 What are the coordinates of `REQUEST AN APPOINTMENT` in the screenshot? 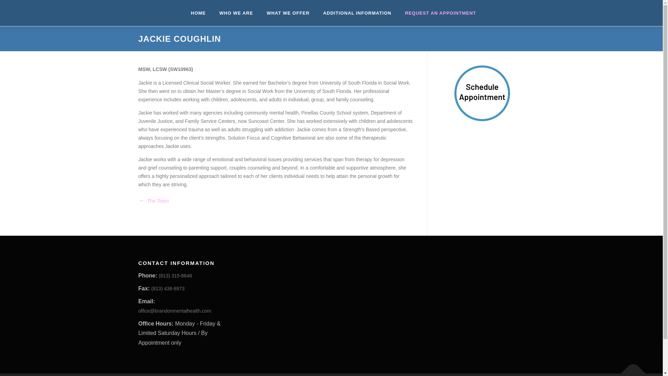 It's located at (437, 13).